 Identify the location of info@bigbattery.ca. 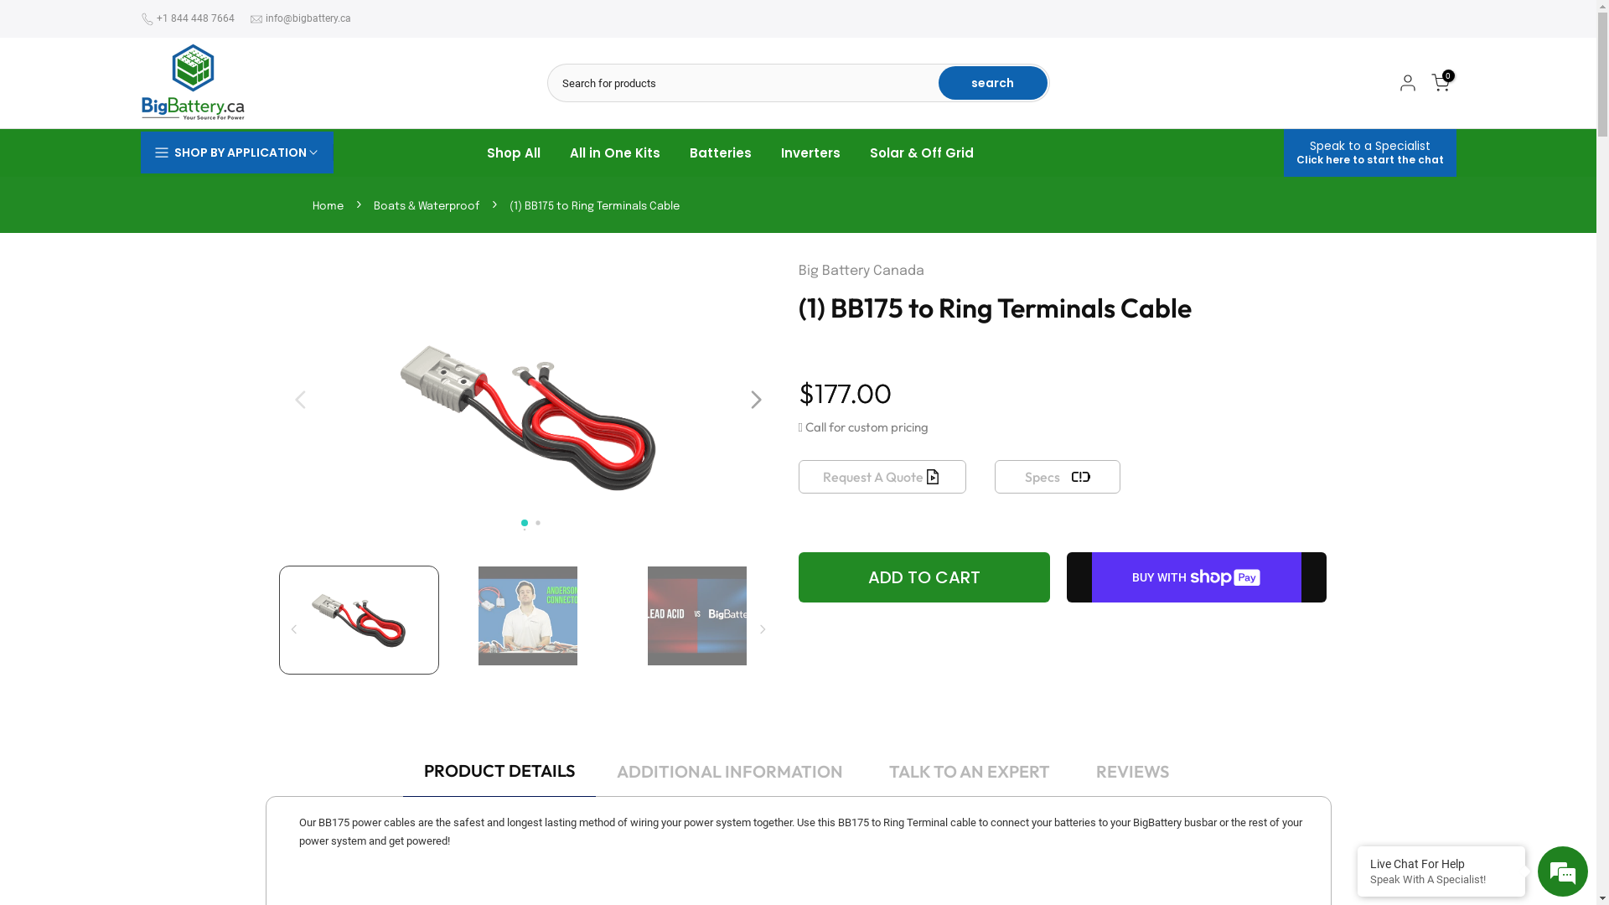
(308, 18).